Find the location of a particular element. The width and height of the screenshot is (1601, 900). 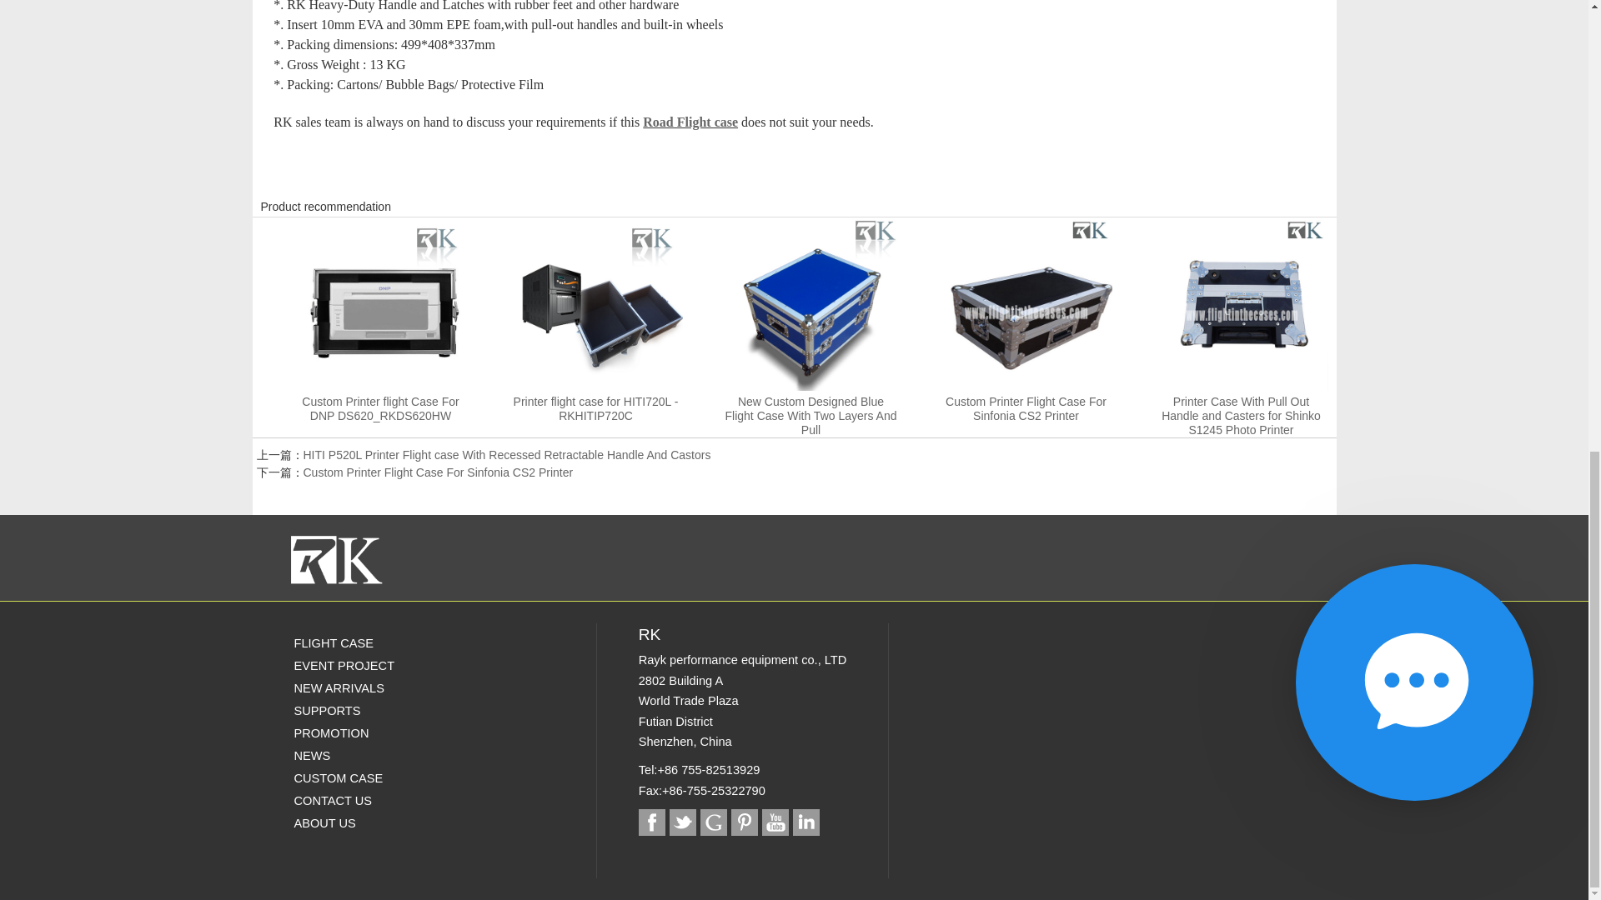

About us is located at coordinates (384, 823).